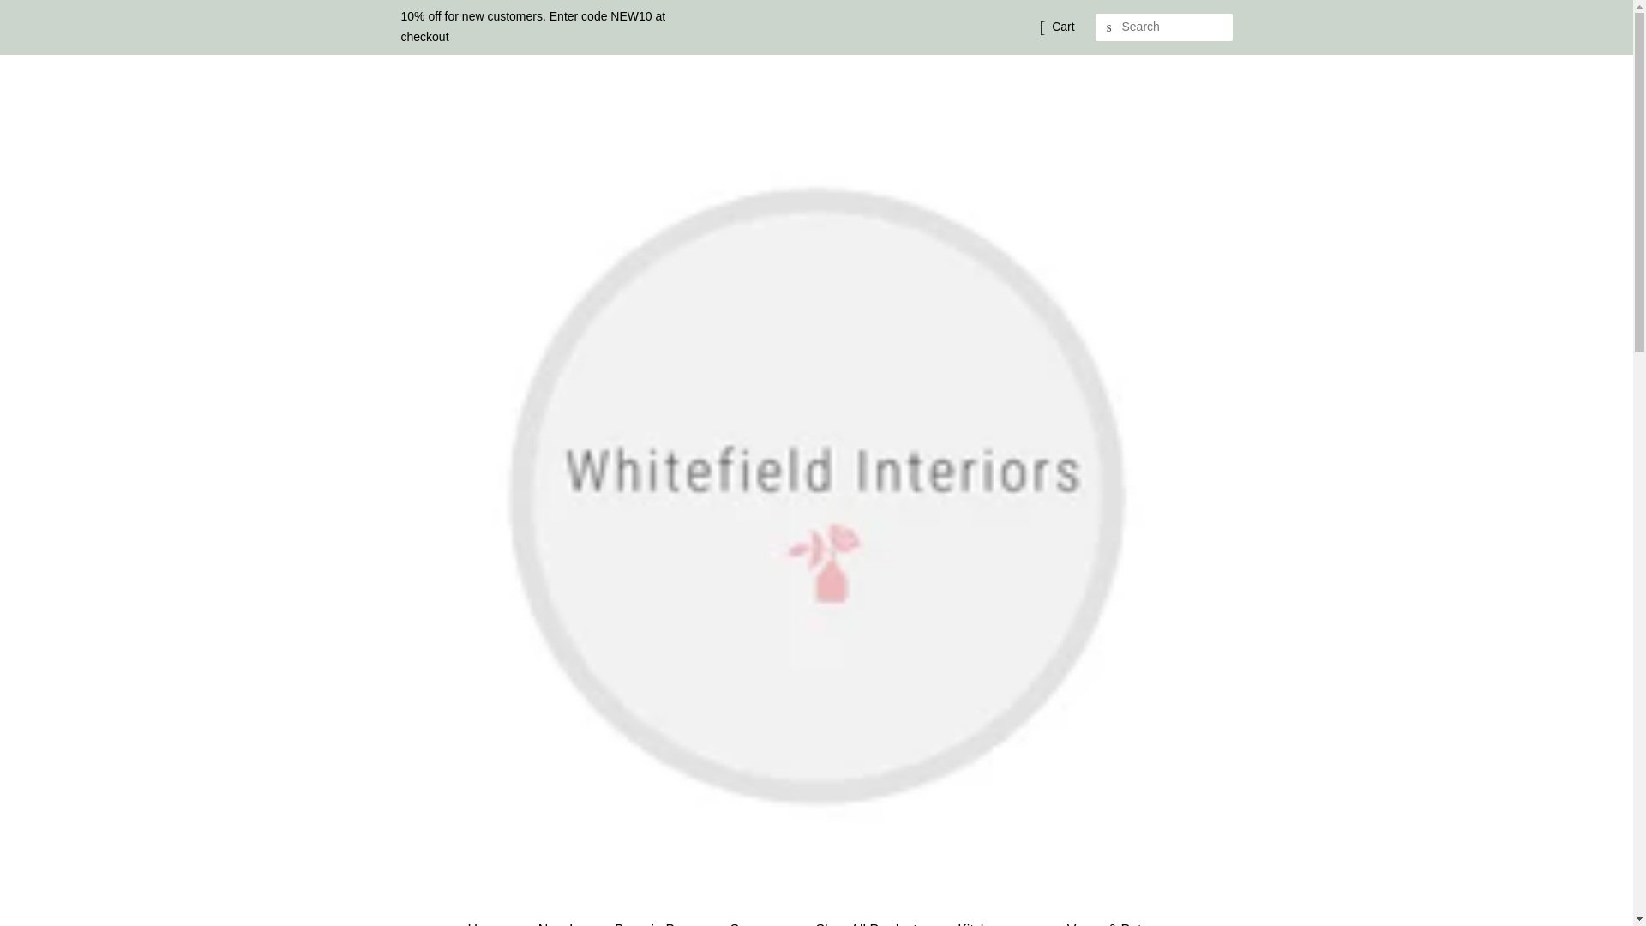 This screenshot has height=926, width=1646. What do you see at coordinates (1109, 27) in the screenshot?
I see `Search` at bounding box center [1109, 27].